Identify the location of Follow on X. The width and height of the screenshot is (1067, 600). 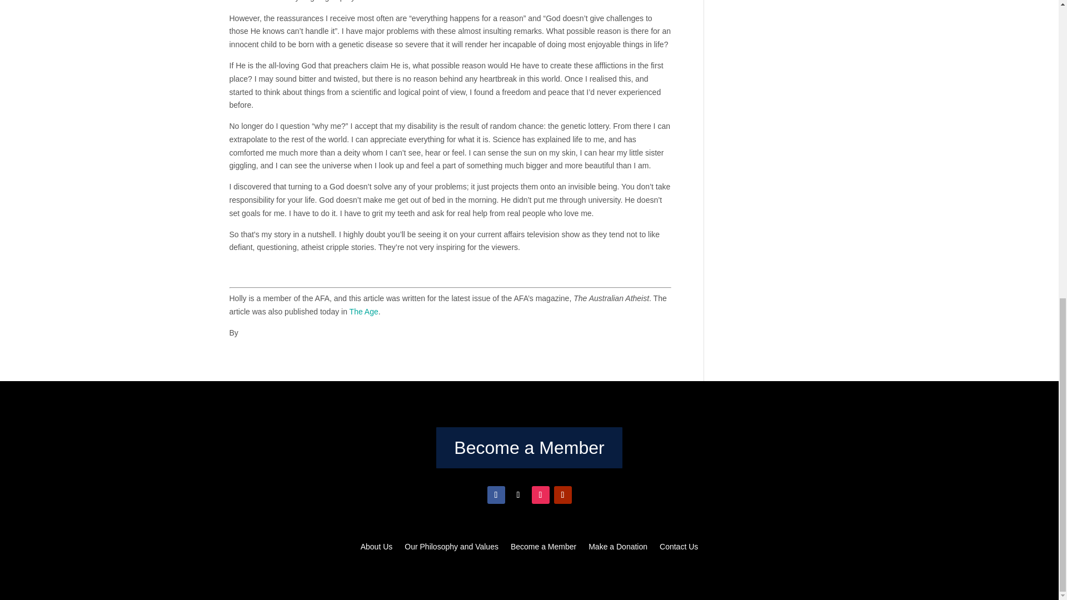
(518, 494).